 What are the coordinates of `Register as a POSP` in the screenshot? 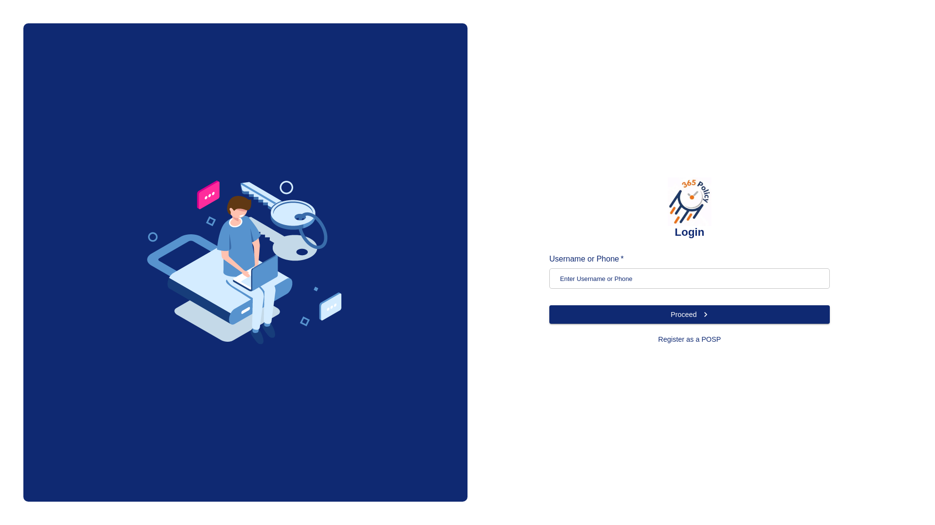 It's located at (690, 339).